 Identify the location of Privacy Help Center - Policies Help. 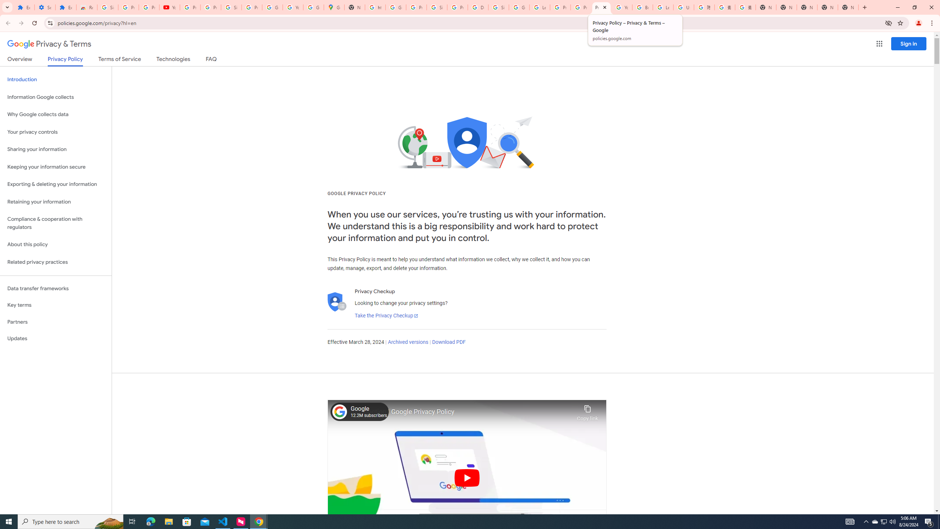
(560, 7).